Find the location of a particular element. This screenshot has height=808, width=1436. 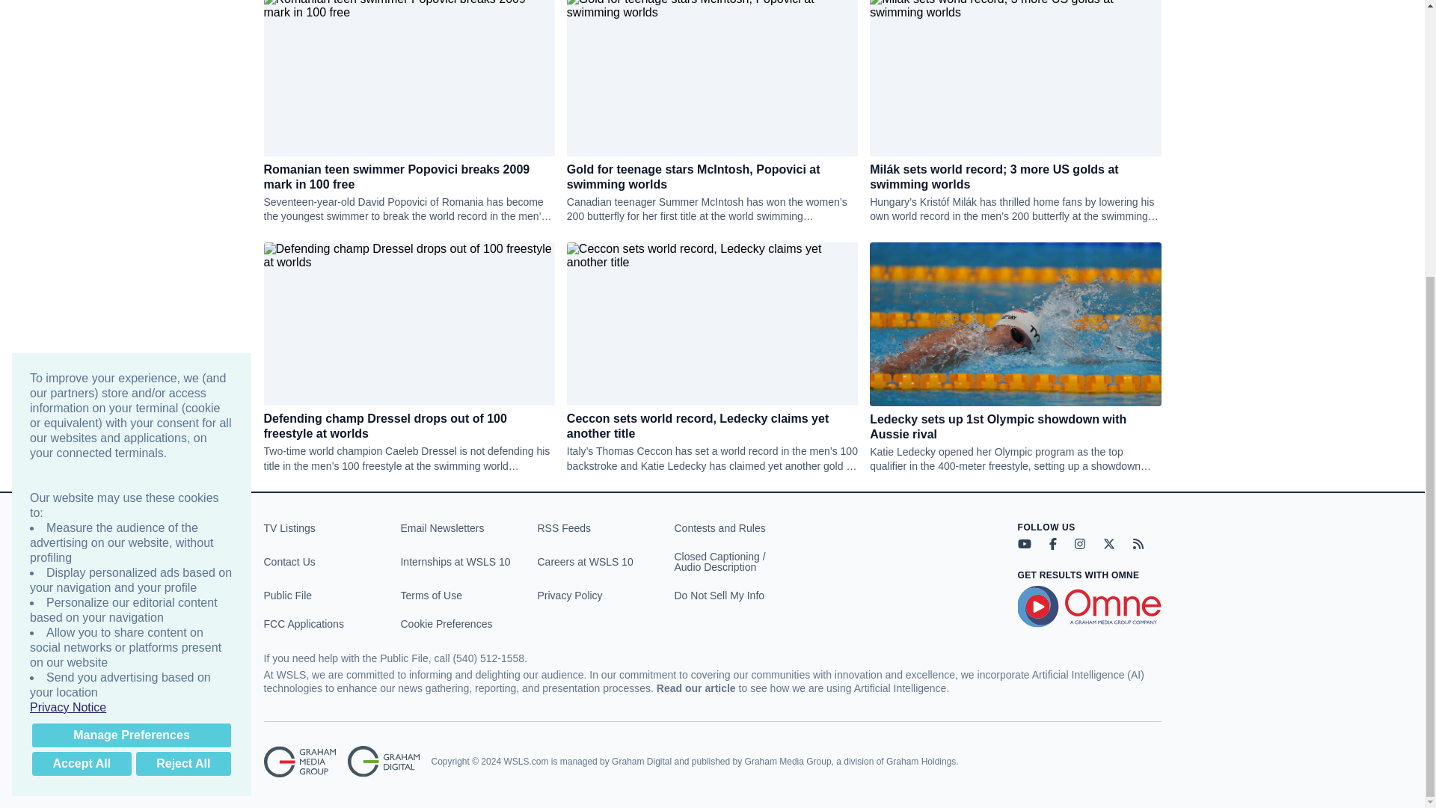

Reject All is located at coordinates (182, 351).